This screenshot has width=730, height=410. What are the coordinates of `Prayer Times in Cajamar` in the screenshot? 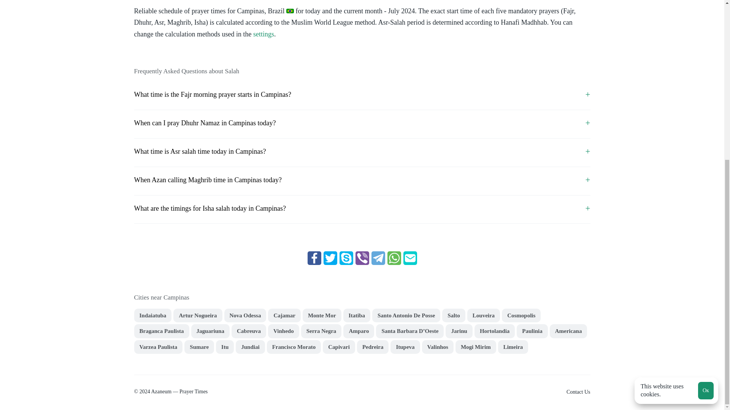 It's located at (284, 315).